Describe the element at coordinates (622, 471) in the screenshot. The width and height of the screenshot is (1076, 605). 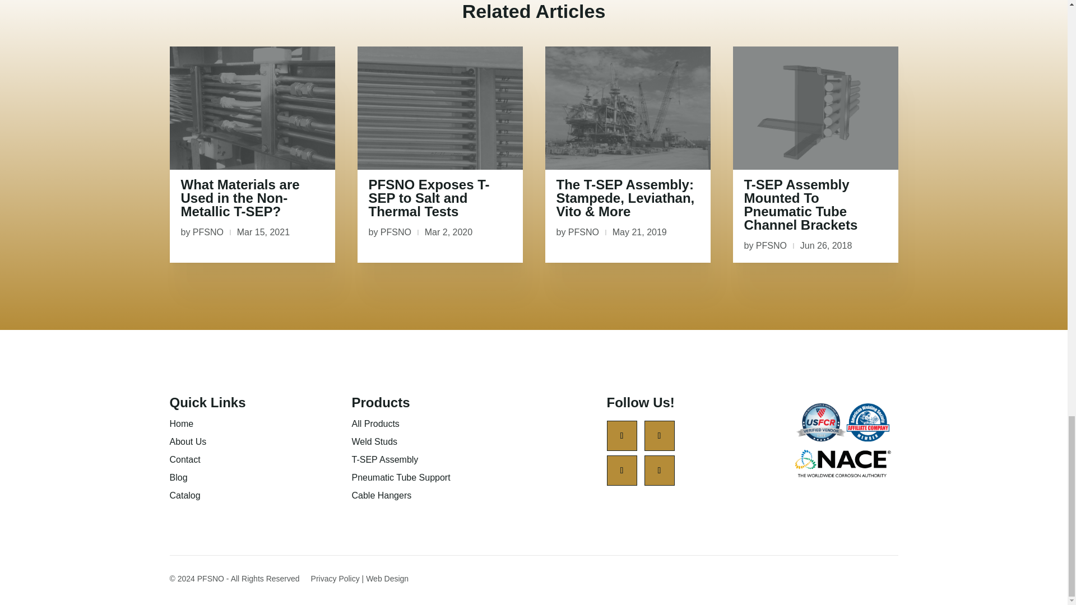
I see `Follow on Youtube` at that location.